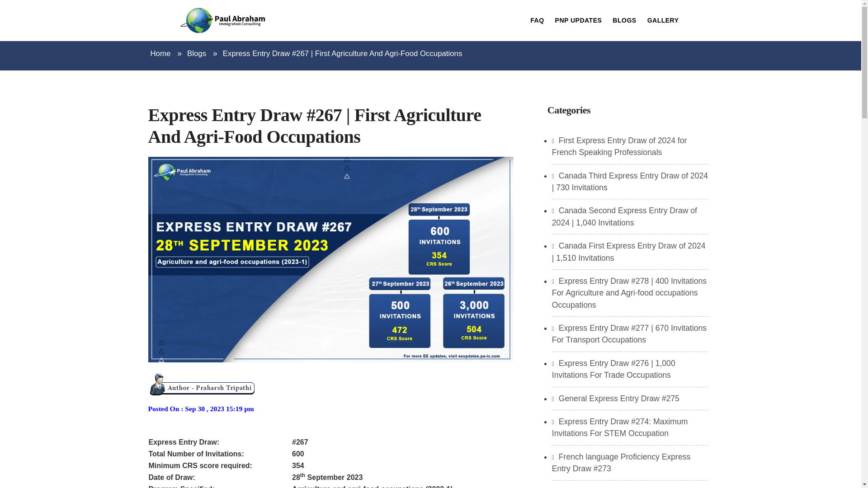  Describe the element at coordinates (576, 20) in the screenshot. I see `PNP UPDATES` at that location.